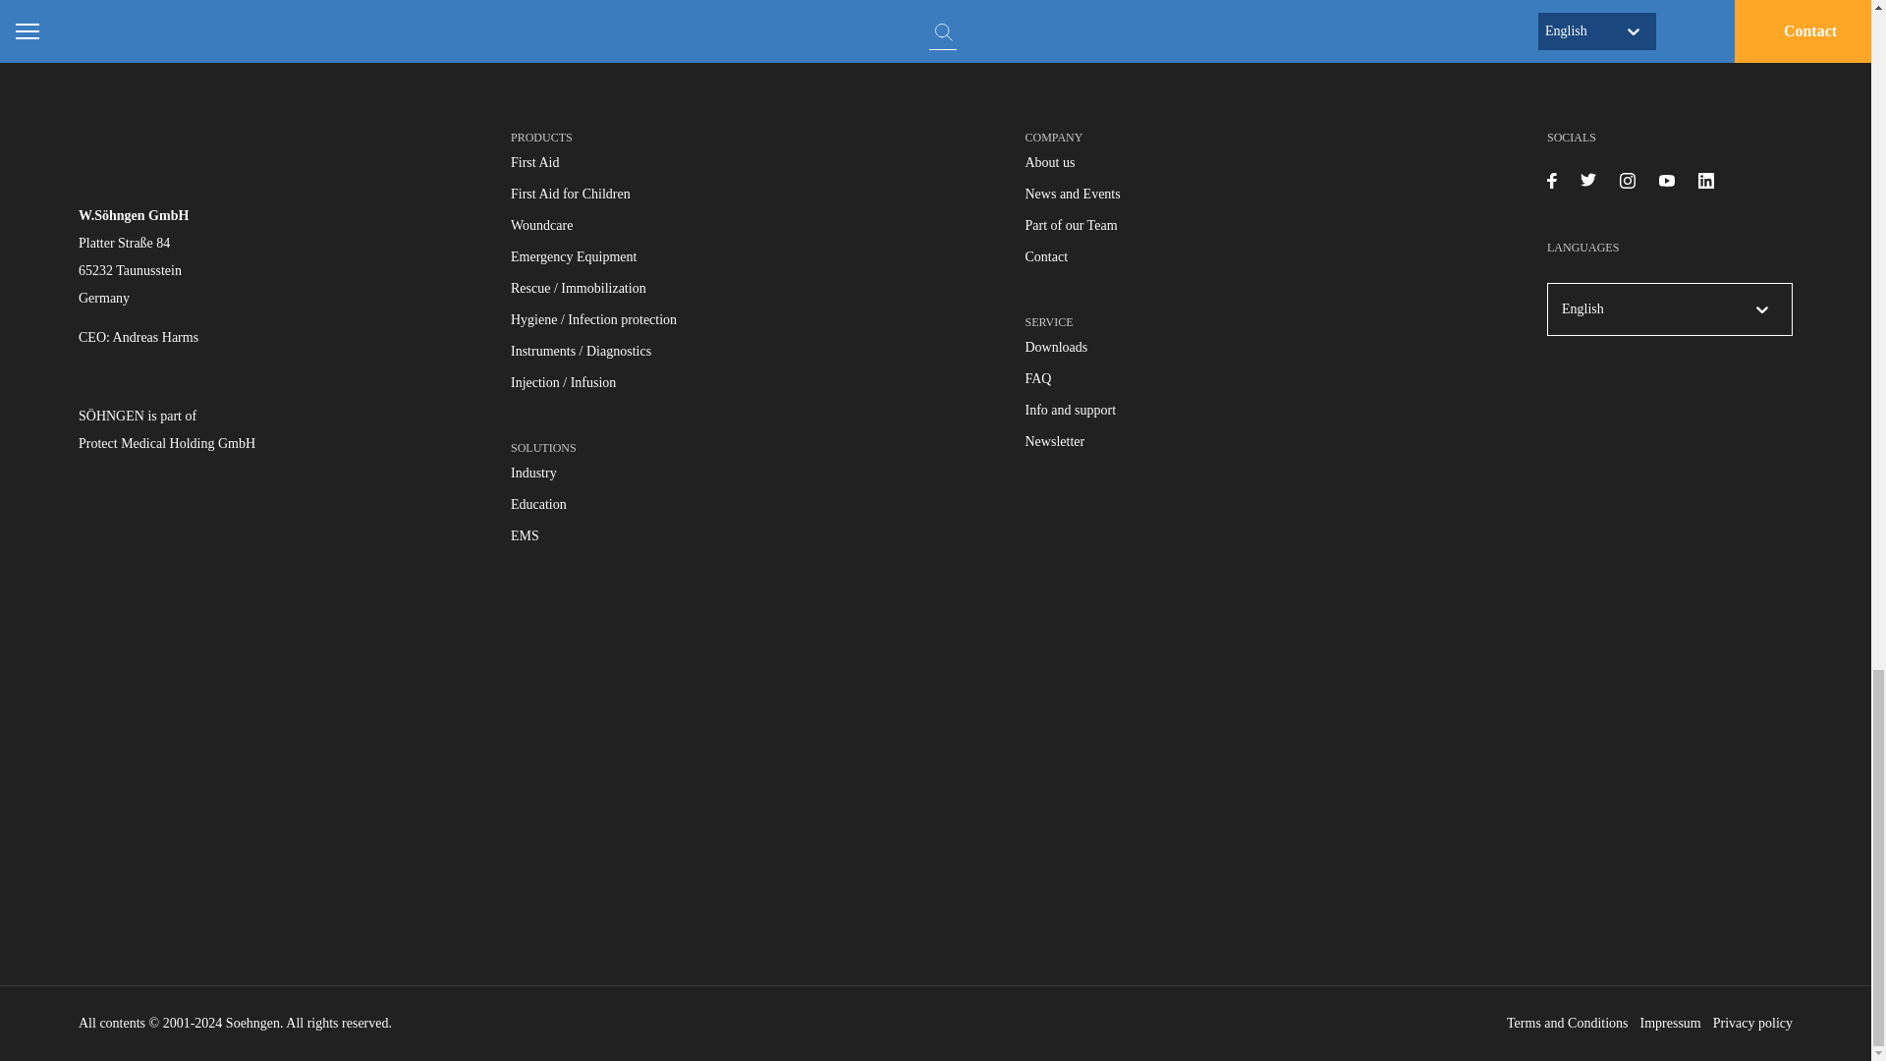  Describe the element at coordinates (1057, 346) in the screenshot. I see `Downloads` at that location.